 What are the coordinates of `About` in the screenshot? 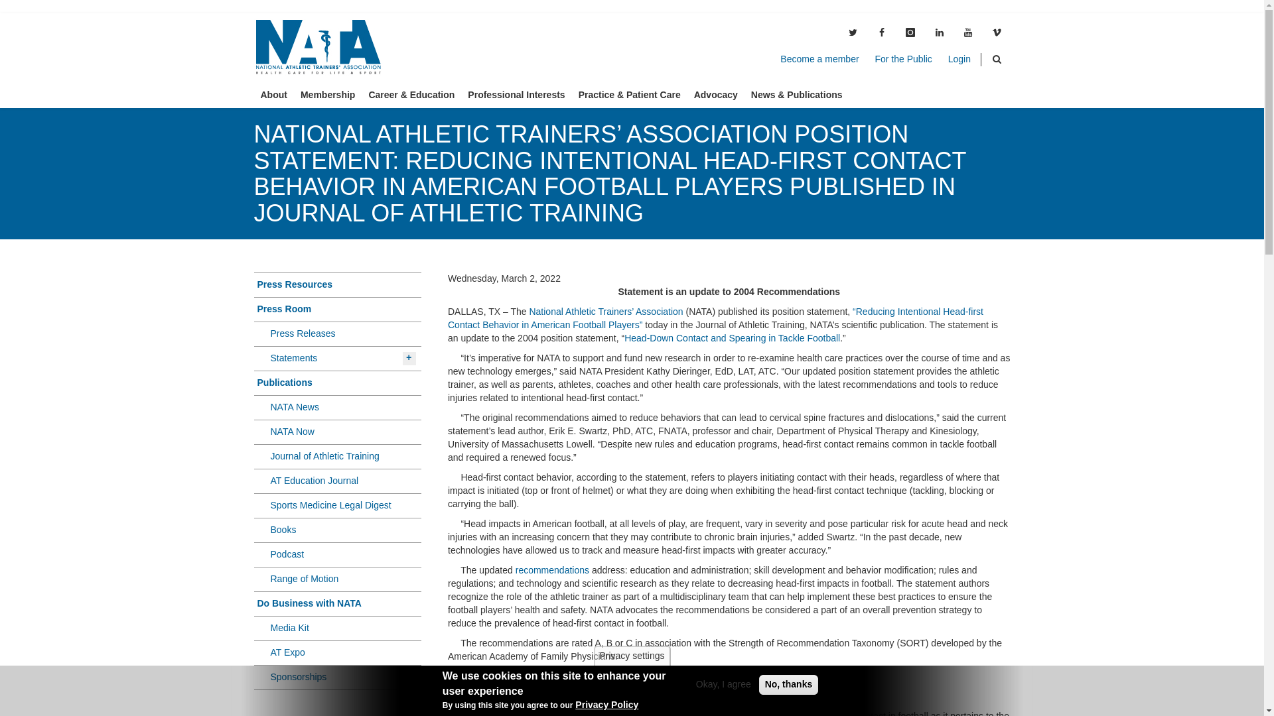 It's located at (273, 95).